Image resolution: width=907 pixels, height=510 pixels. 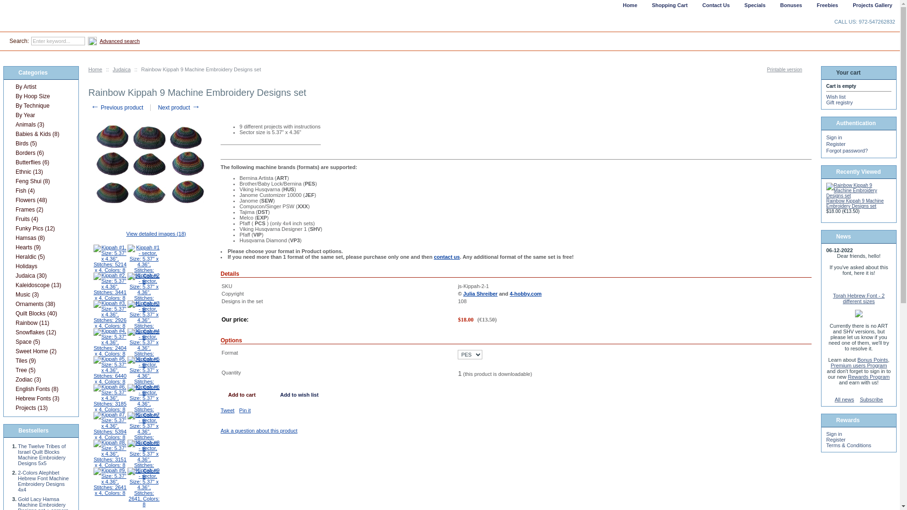 What do you see at coordinates (152, 165) in the screenshot?
I see `Rainbow Kippah 9 Machine Embroidery Designs set` at bounding box center [152, 165].